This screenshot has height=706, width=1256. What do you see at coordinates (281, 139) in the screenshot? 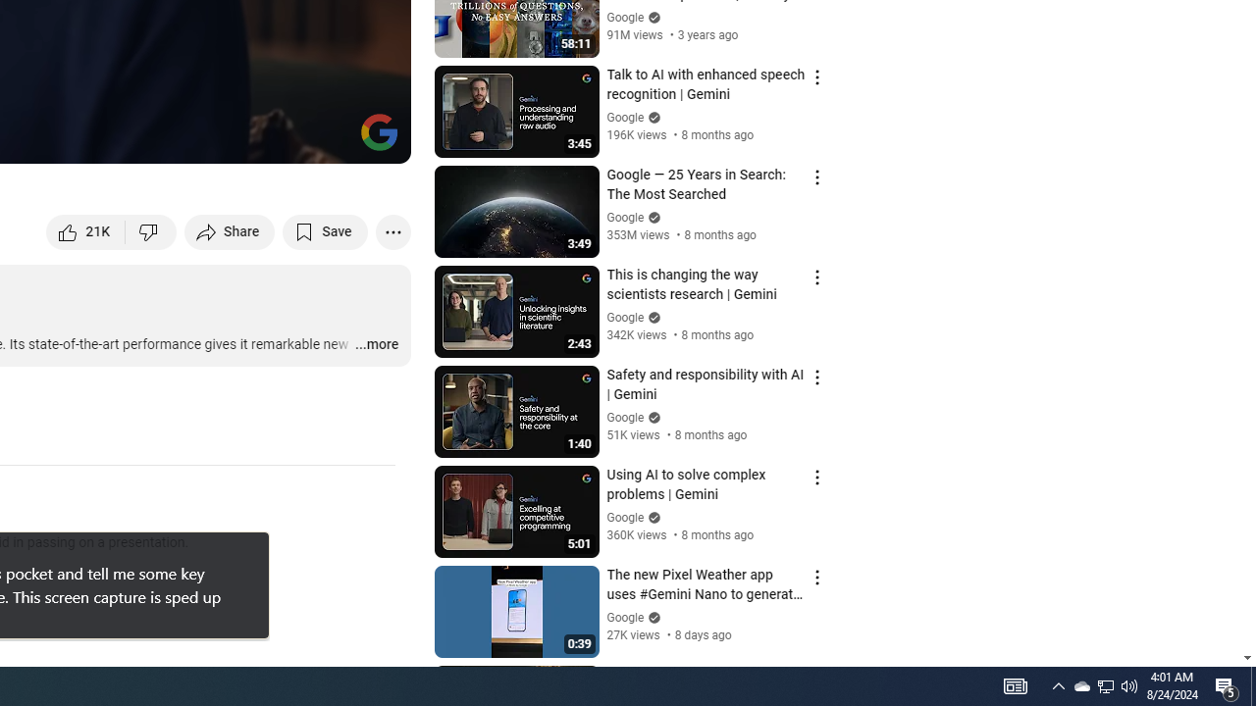
I see `Miniplayer (i)` at bounding box center [281, 139].